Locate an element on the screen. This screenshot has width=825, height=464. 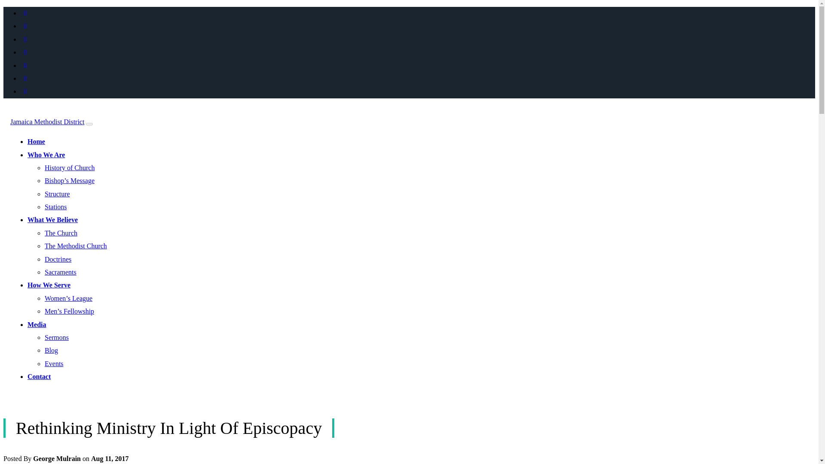
History of Church is located at coordinates (70, 168).